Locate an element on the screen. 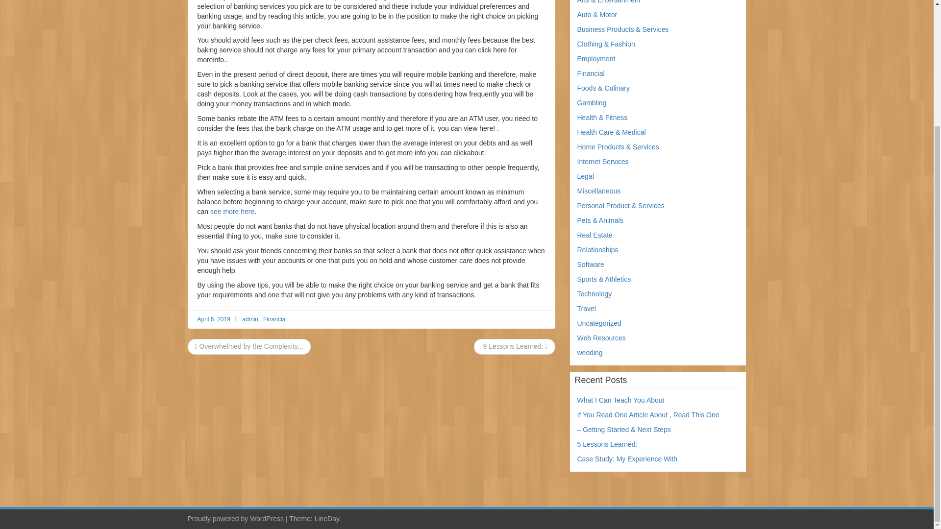  wedding is located at coordinates (590, 352).